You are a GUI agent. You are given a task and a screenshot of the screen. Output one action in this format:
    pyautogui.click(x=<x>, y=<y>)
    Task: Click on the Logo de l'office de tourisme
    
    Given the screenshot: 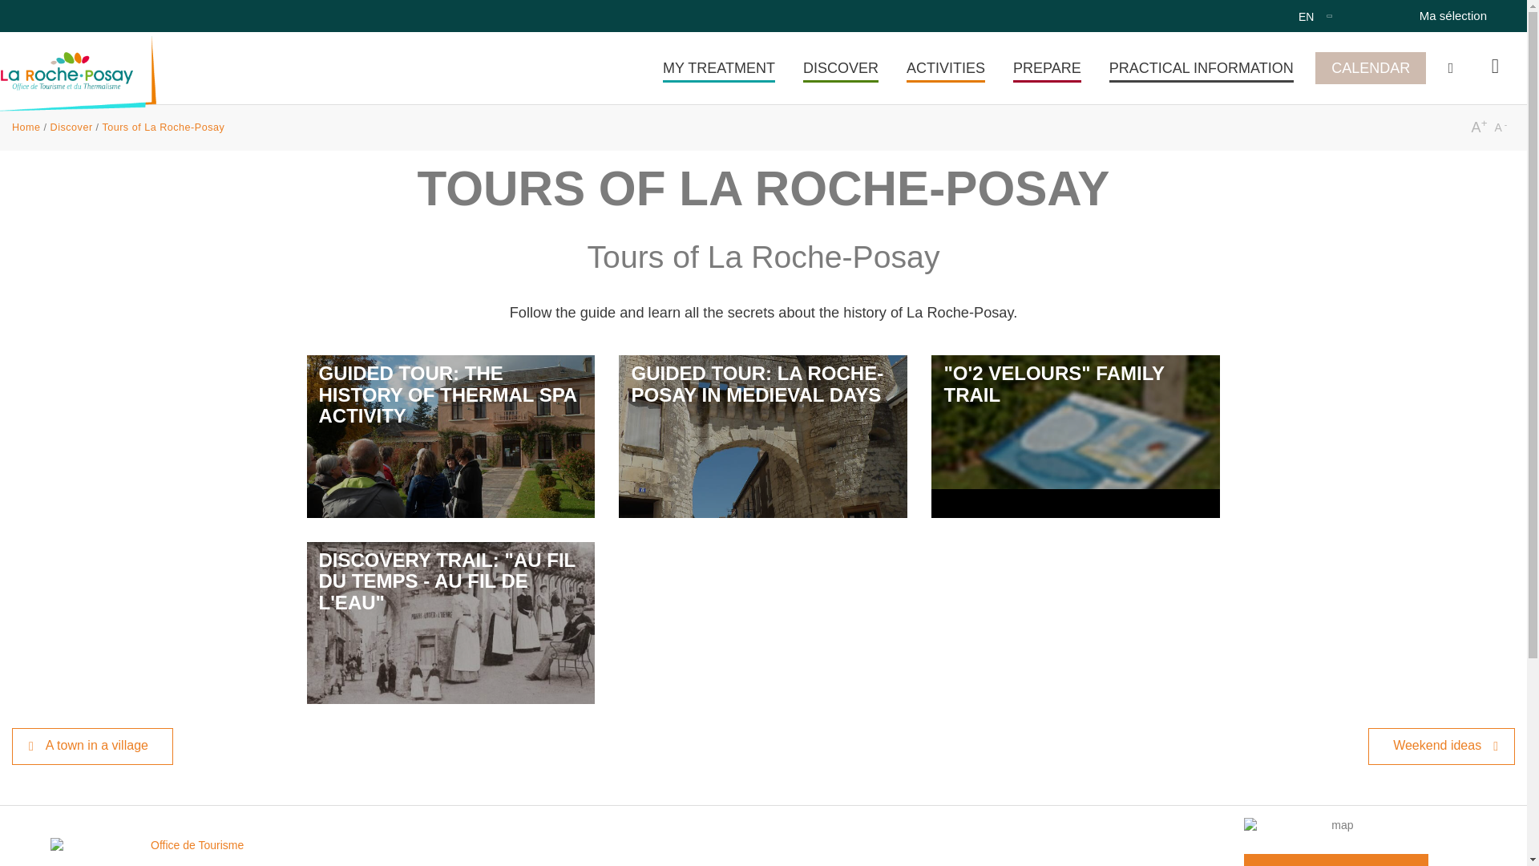 What is the action you would take?
    pyautogui.click(x=191, y=845)
    